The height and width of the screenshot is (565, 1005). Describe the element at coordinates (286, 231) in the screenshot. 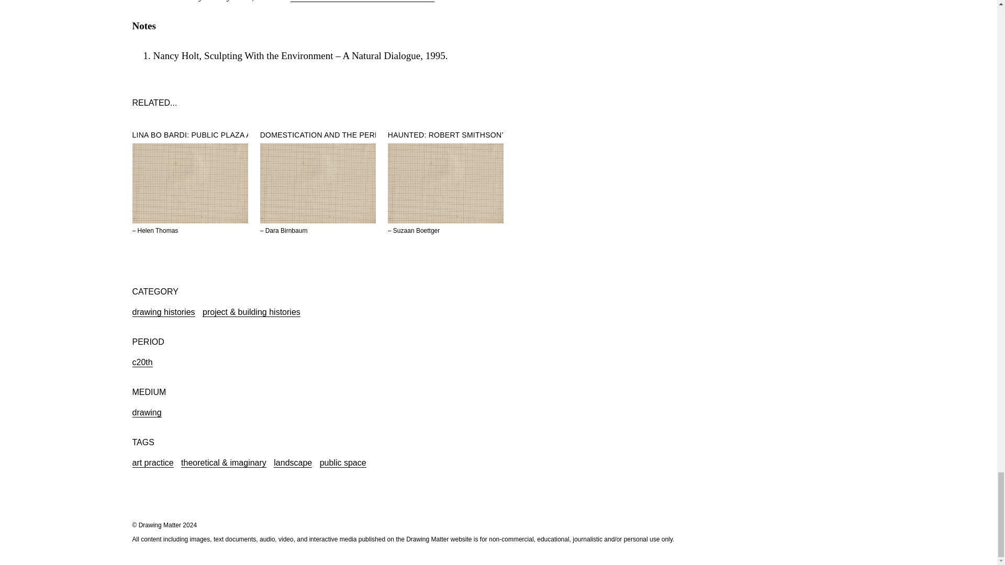

I see `Dara Birnbaum` at that location.